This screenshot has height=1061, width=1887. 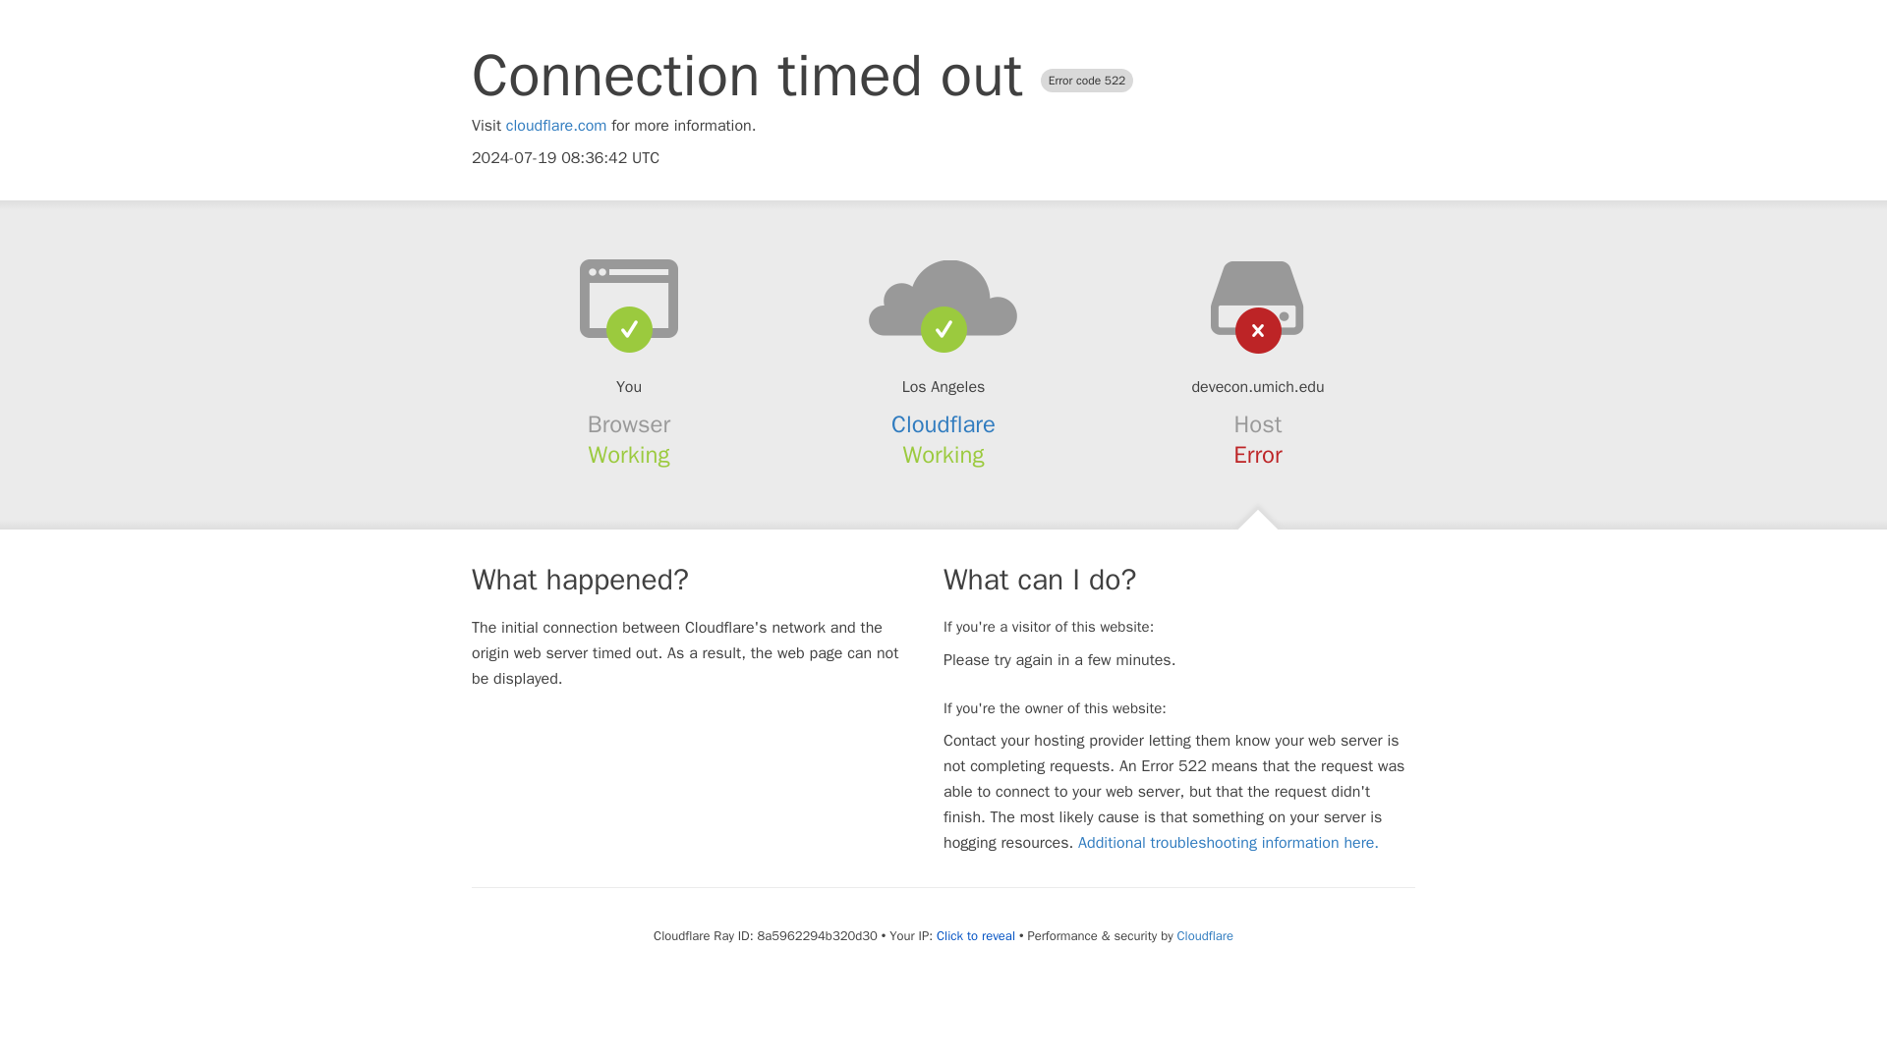 I want to click on Click to reveal, so click(x=975, y=935).